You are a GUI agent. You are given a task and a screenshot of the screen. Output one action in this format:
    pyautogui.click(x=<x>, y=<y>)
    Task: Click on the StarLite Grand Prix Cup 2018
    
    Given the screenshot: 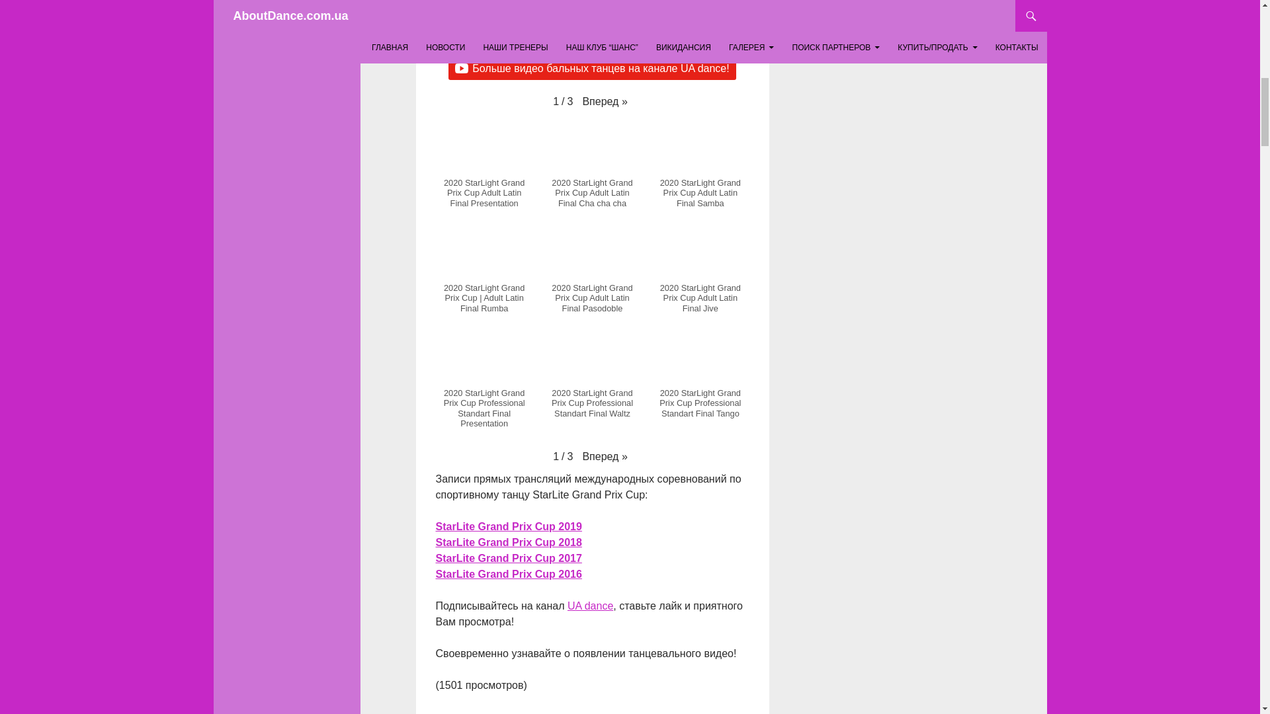 What is the action you would take?
    pyautogui.click(x=508, y=542)
    